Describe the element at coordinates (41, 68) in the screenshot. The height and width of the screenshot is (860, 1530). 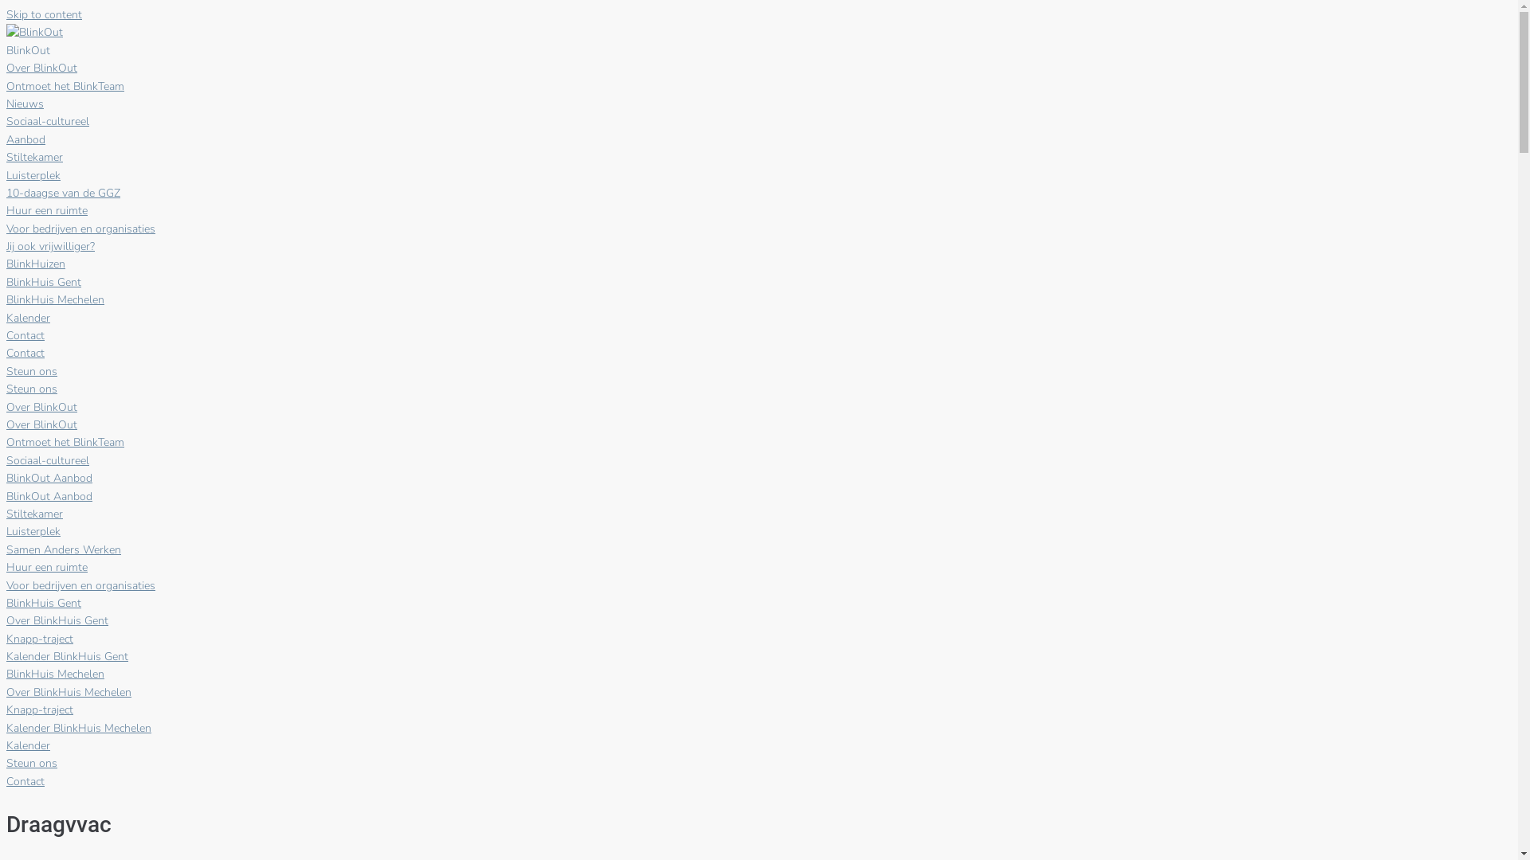
I see `Over BlinkOut` at that location.